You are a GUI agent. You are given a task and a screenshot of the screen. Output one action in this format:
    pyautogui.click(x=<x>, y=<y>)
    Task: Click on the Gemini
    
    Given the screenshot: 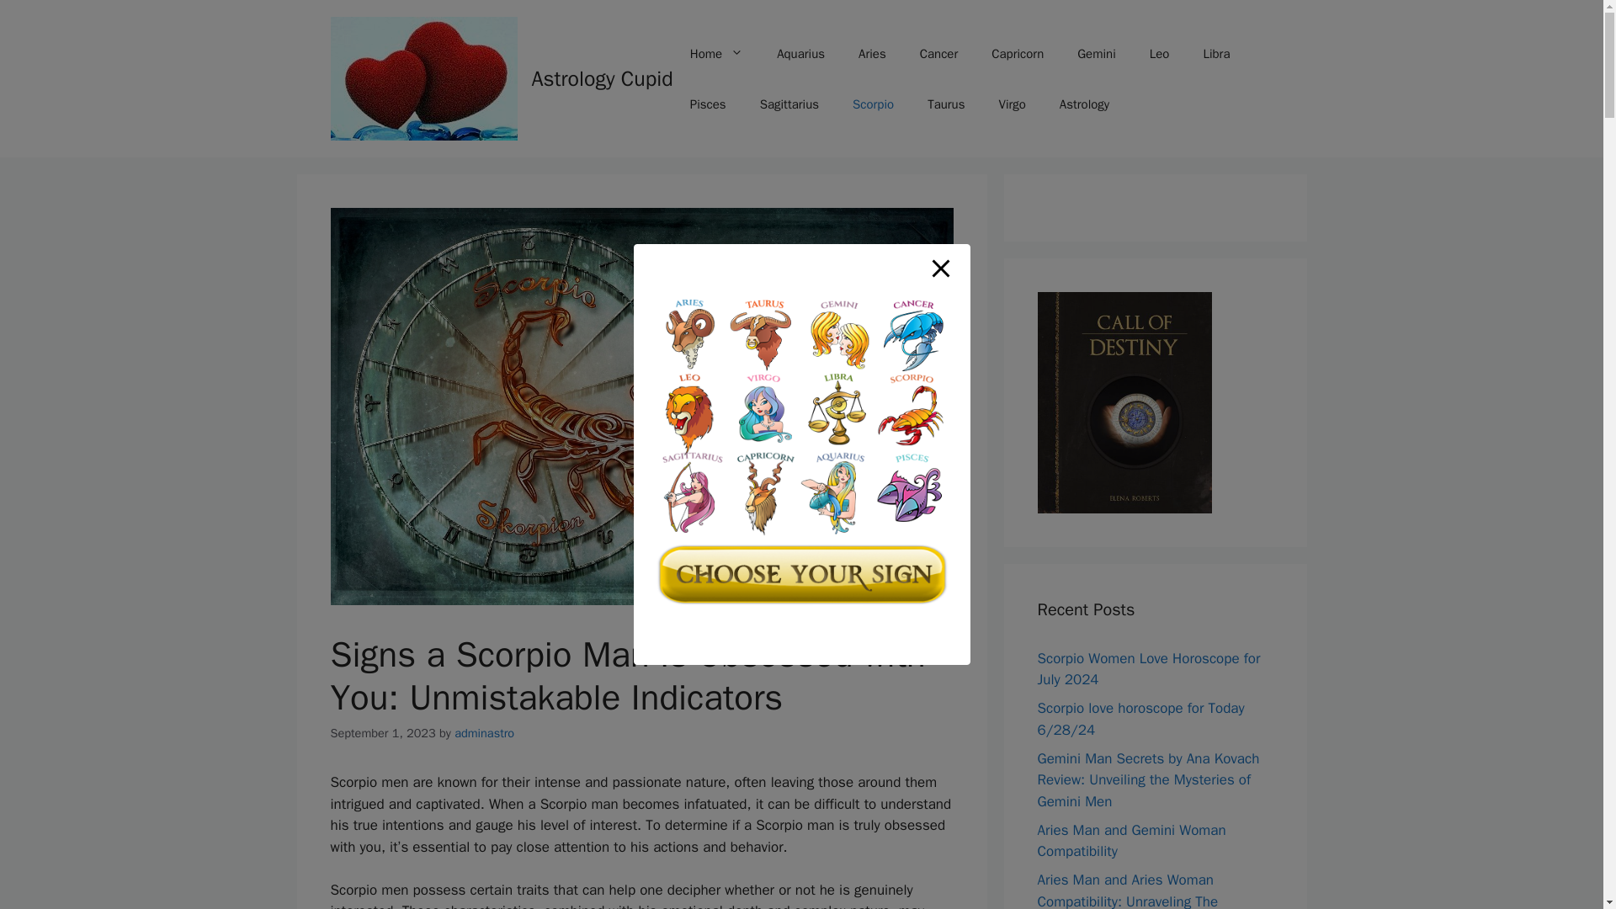 What is the action you would take?
    pyautogui.click(x=1096, y=53)
    